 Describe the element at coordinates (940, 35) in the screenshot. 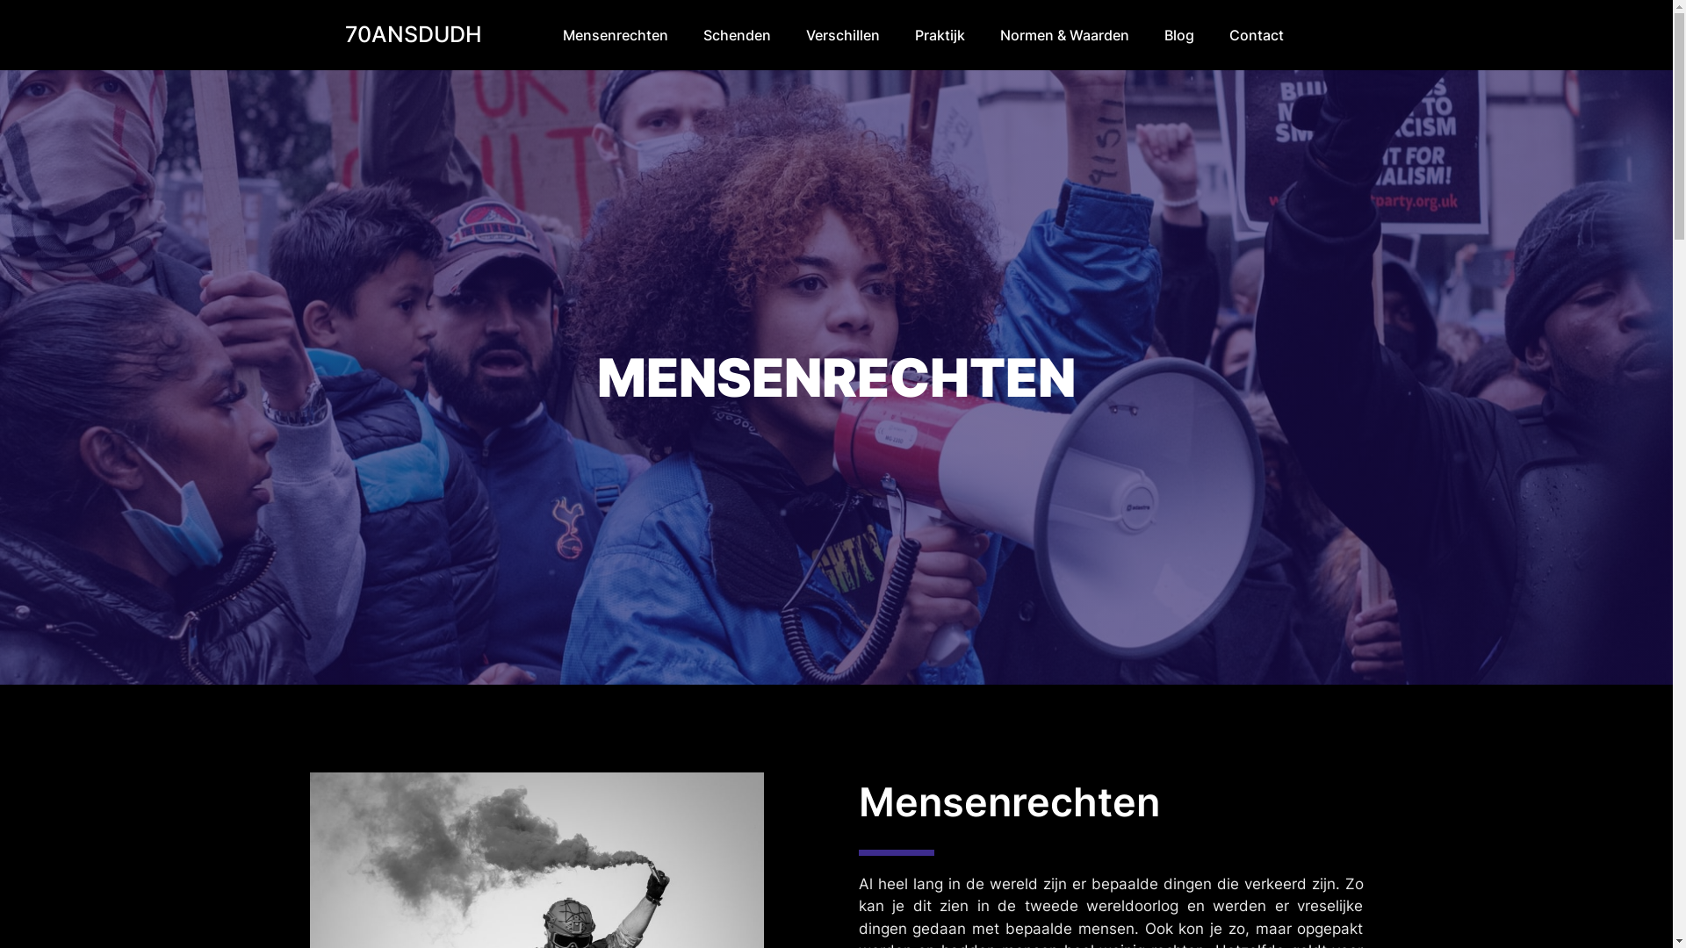

I see `Praktijk` at that location.